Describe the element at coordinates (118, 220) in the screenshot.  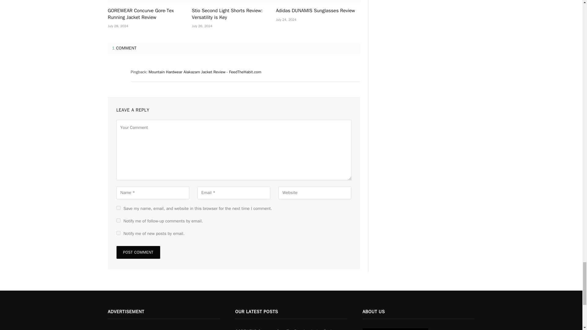
I see `subscribe` at that location.